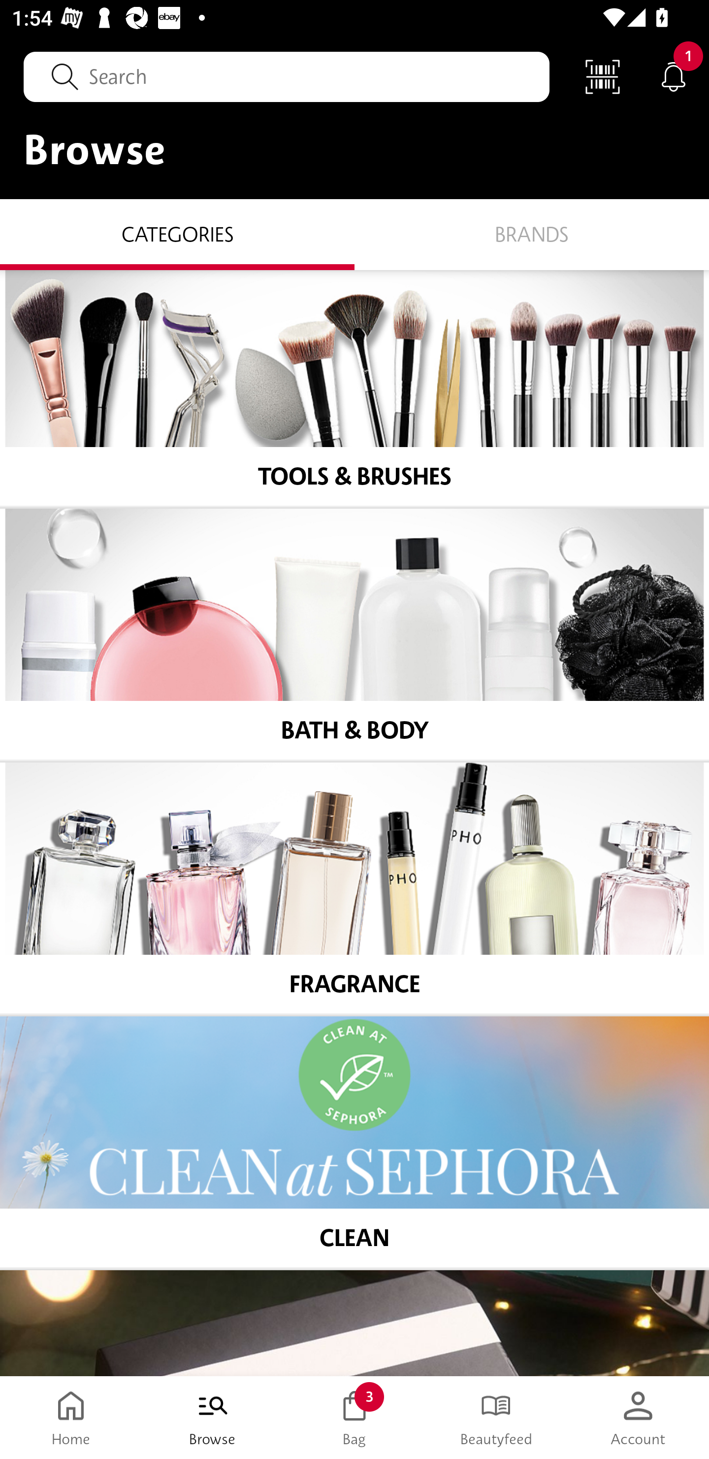 Image resolution: width=709 pixels, height=1459 pixels. What do you see at coordinates (603, 76) in the screenshot?
I see `Scan Code` at bounding box center [603, 76].